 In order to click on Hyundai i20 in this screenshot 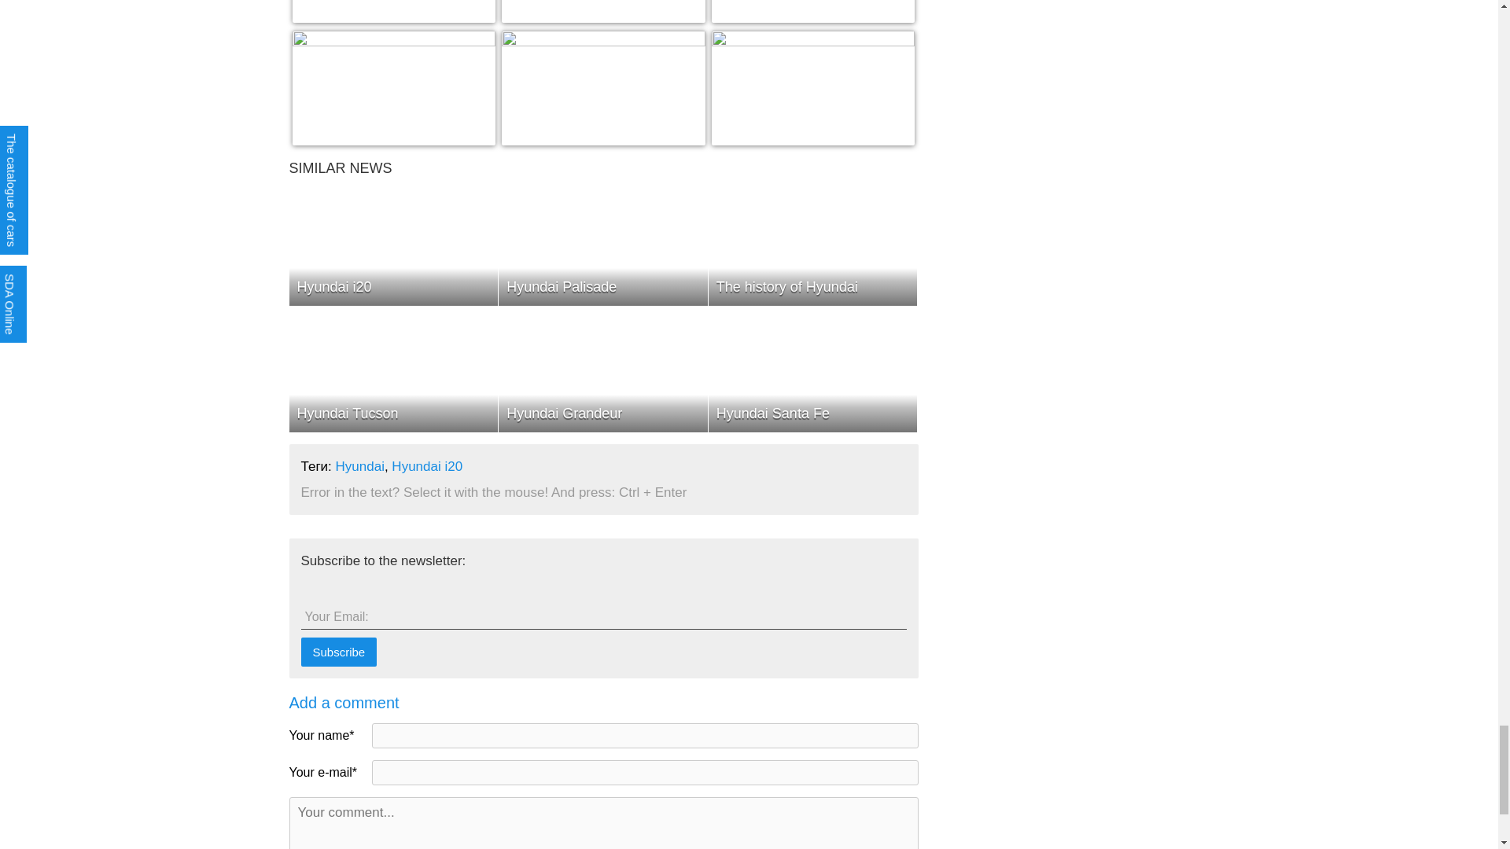, I will do `click(602, 11)`.